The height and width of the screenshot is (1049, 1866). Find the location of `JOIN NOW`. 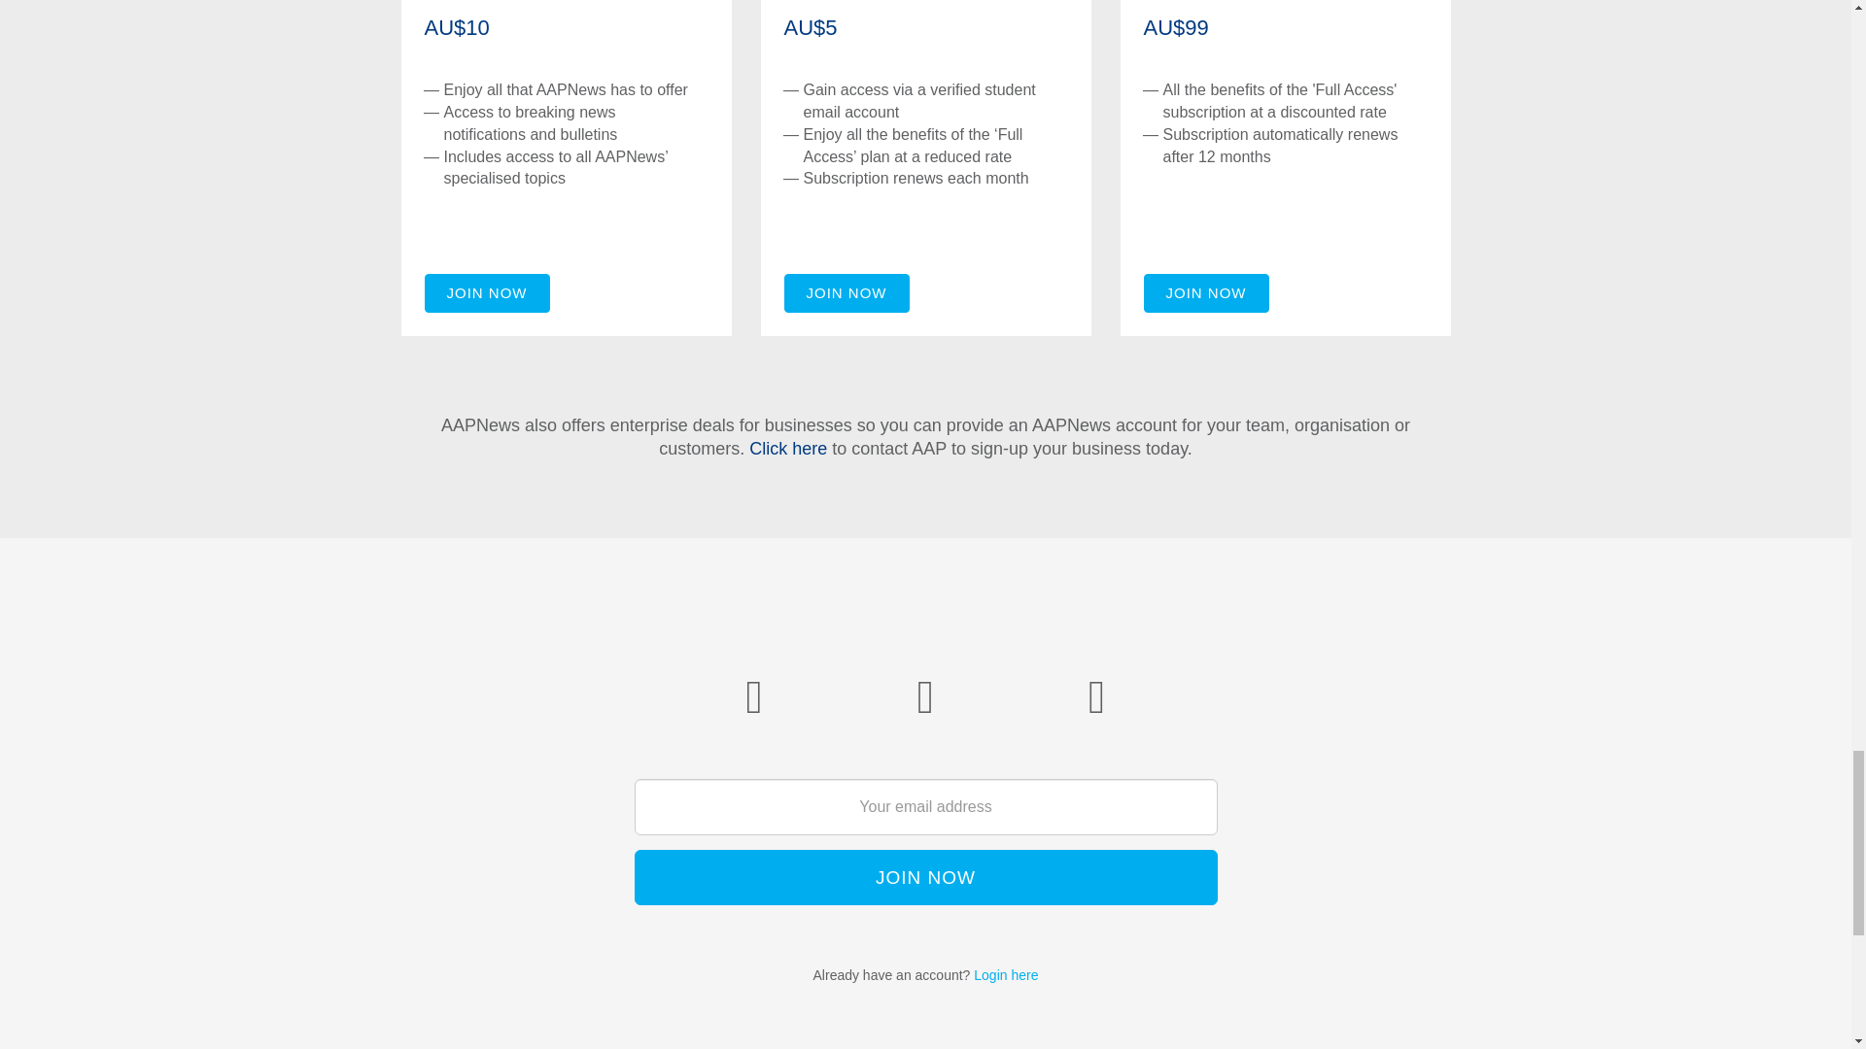

JOIN NOW is located at coordinates (846, 291).